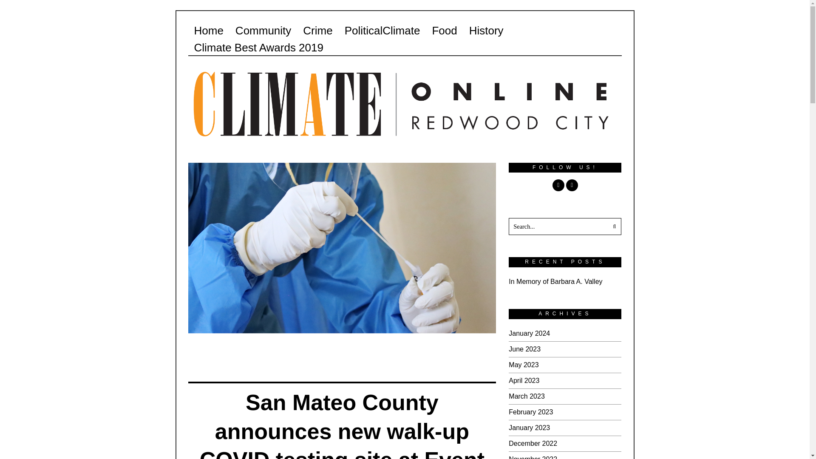  I want to click on May 2023, so click(524, 365).